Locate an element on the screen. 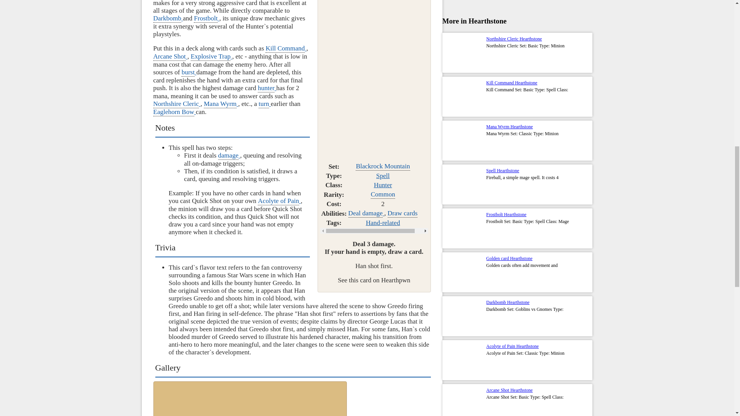 This screenshot has width=740, height=416. Darkbomb is located at coordinates (168, 18).